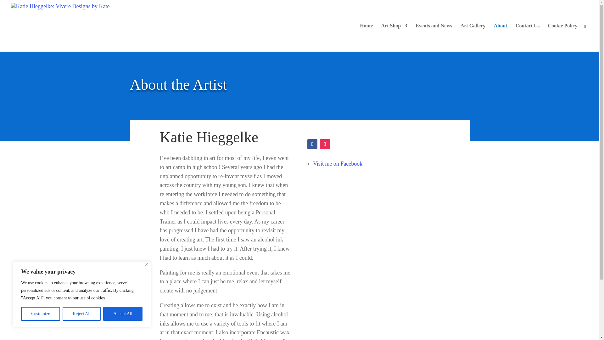 This screenshot has height=340, width=604. I want to click on Reject All, so click(82, 314).